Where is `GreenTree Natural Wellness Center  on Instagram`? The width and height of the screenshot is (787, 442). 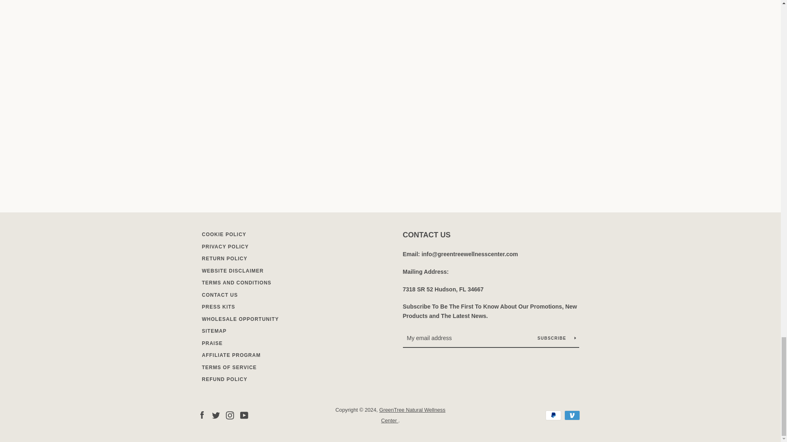 GreenTree Natural Wellness Center  on Instagram is located at coordinates (230, 415).